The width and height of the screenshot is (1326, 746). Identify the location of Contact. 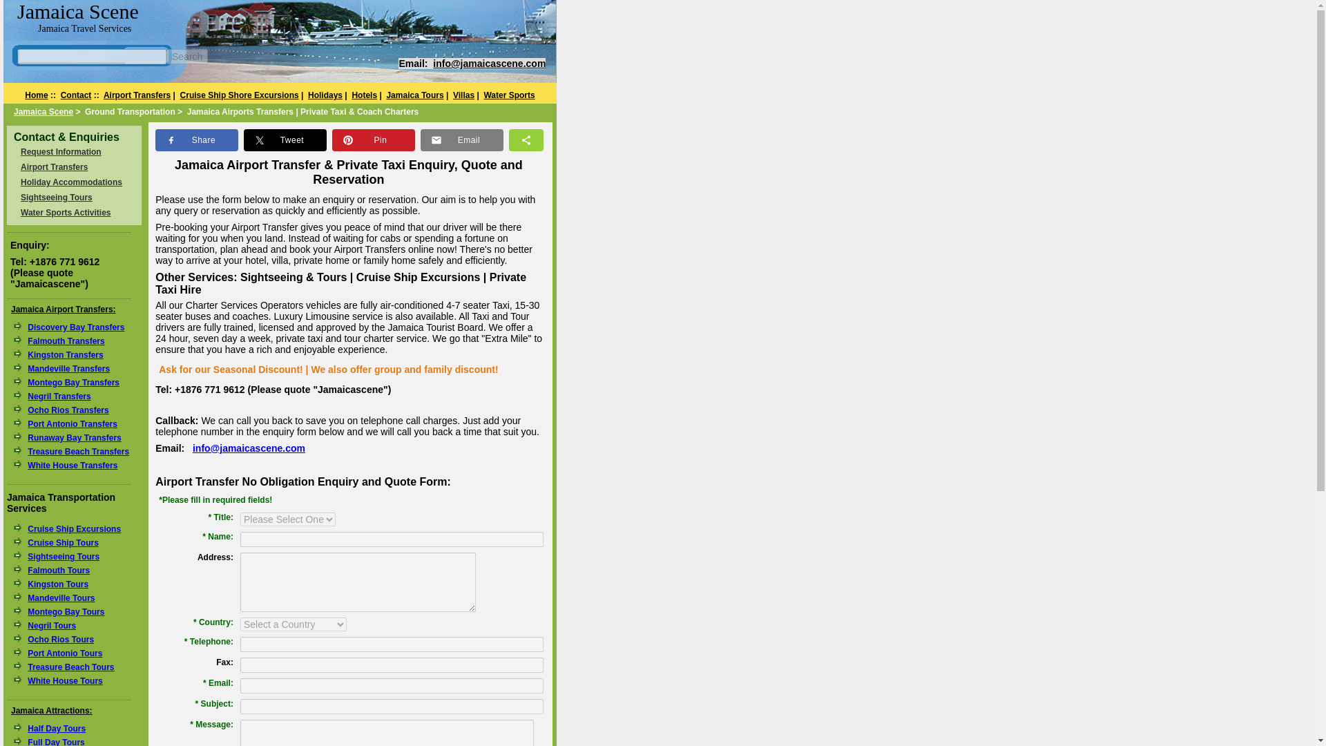
(76, 95).